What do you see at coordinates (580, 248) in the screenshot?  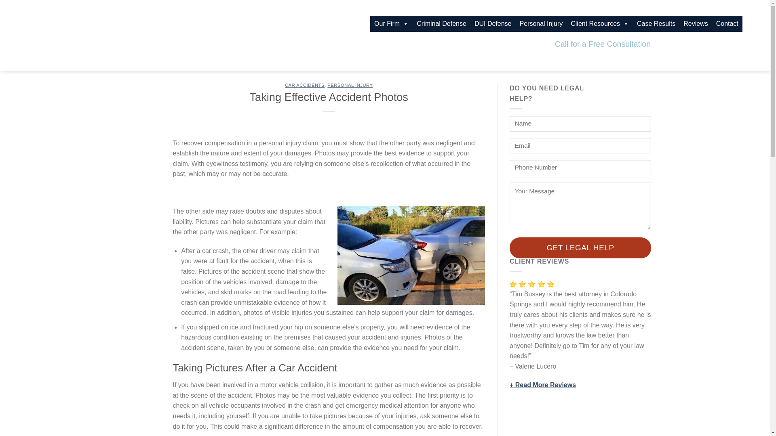 I see `Get Legal Help` at bounding box center [580, 248].